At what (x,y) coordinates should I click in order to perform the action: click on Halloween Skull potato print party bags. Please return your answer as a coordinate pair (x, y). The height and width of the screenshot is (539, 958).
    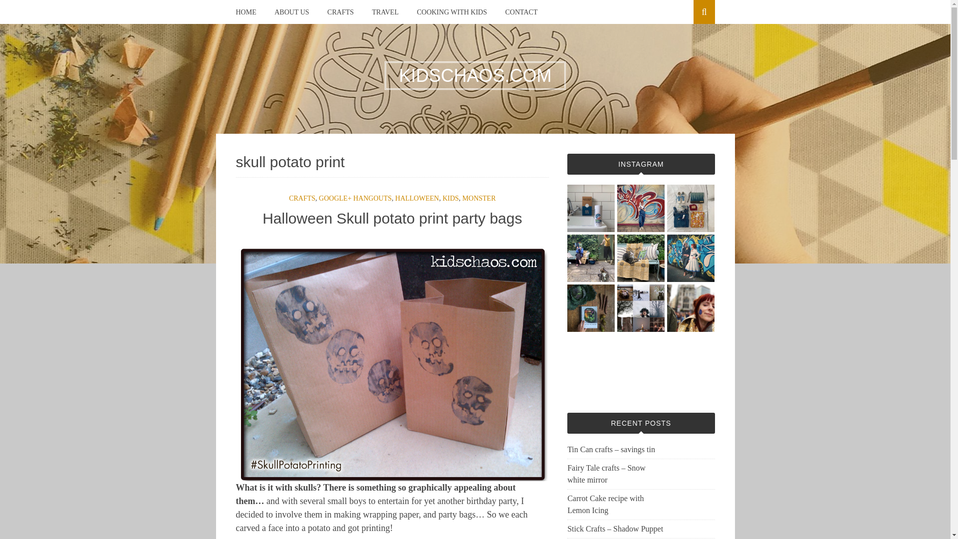
    Looking at the image, I should click on (392, 218).